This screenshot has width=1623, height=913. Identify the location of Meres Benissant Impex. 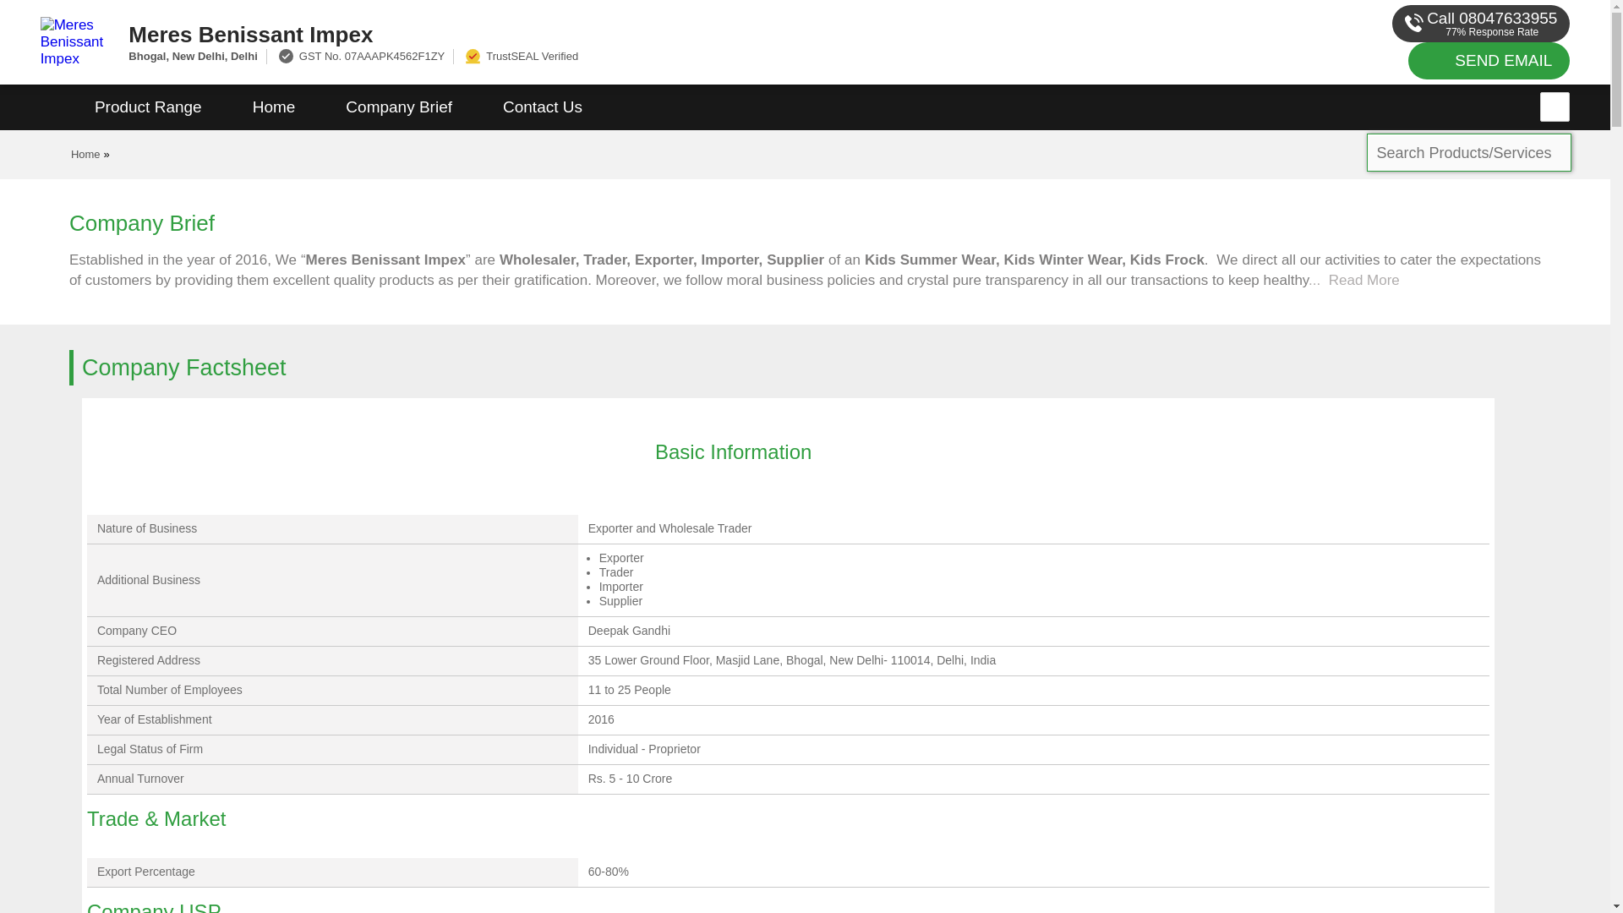
(615, 34).